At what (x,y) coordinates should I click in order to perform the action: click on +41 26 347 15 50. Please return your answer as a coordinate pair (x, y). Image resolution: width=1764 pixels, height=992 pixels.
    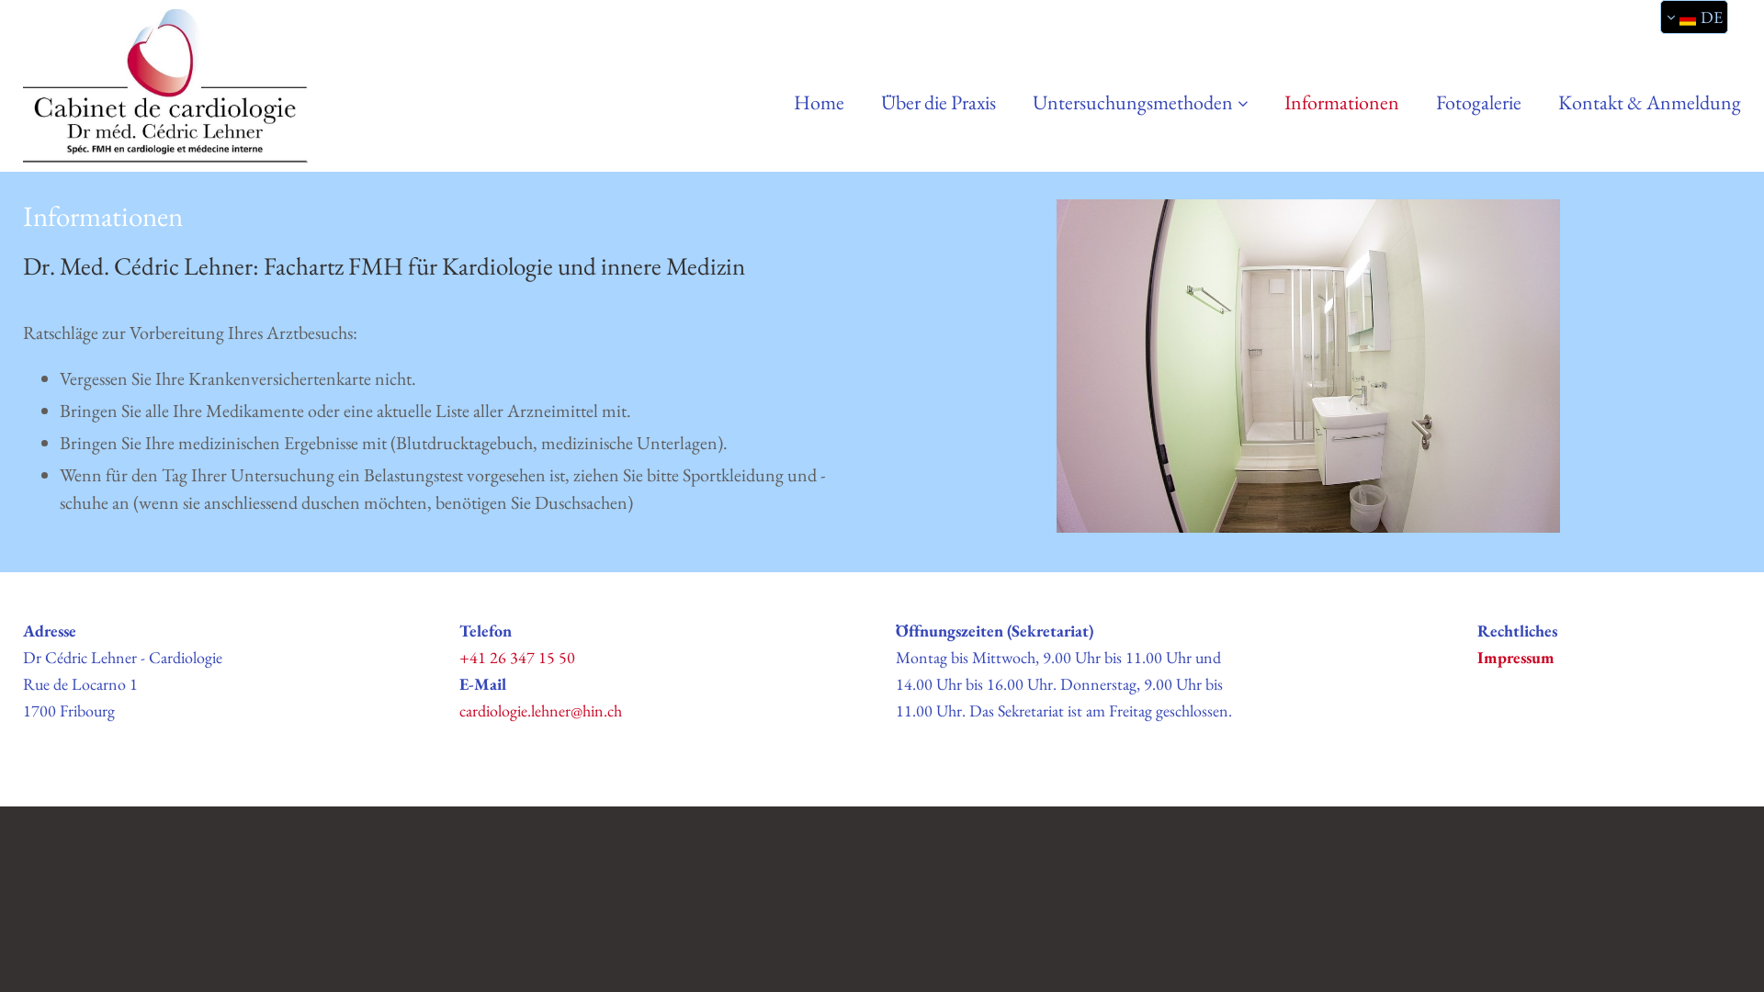
    Looking at the image, I should click on (517, 658).